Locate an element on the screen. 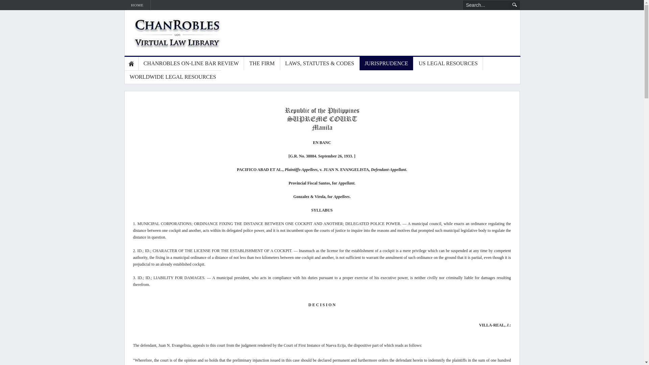 This screenshot has width=649, height=365. The Firm is located at coordinates (262, 64).